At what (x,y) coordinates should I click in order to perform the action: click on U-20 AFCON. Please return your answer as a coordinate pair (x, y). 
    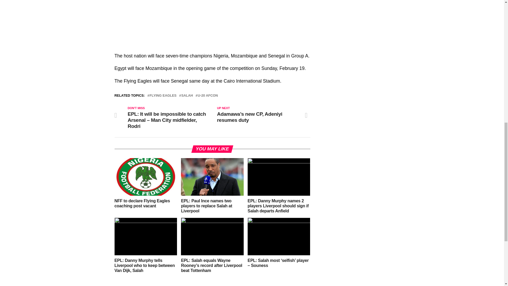
    Looking at the image, I should click on (207, 96).